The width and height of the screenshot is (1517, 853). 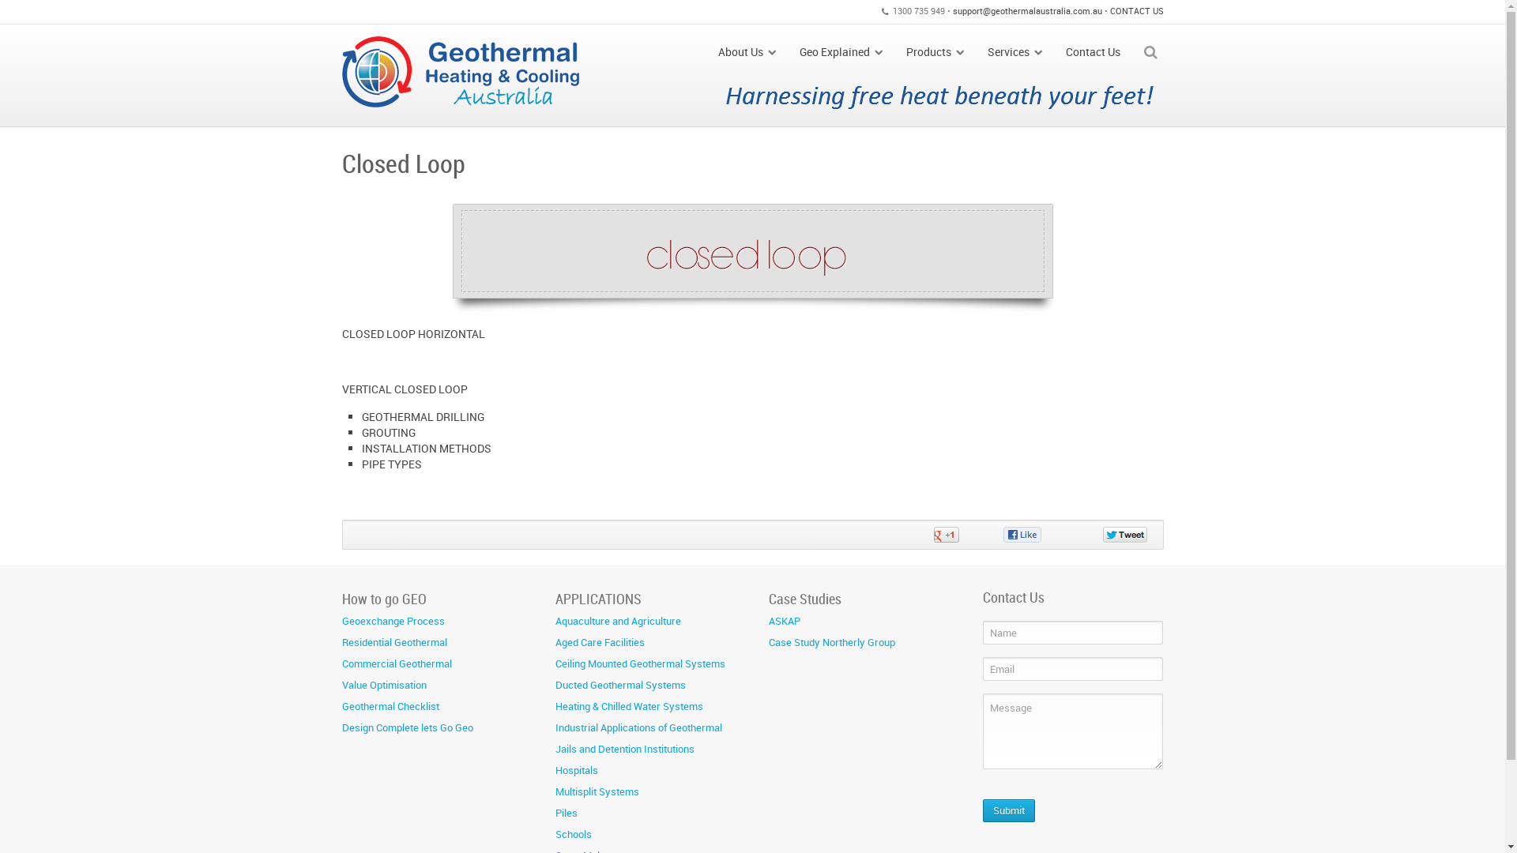 I want to click on Geothermal Checklist, so click(x=390, y=706).